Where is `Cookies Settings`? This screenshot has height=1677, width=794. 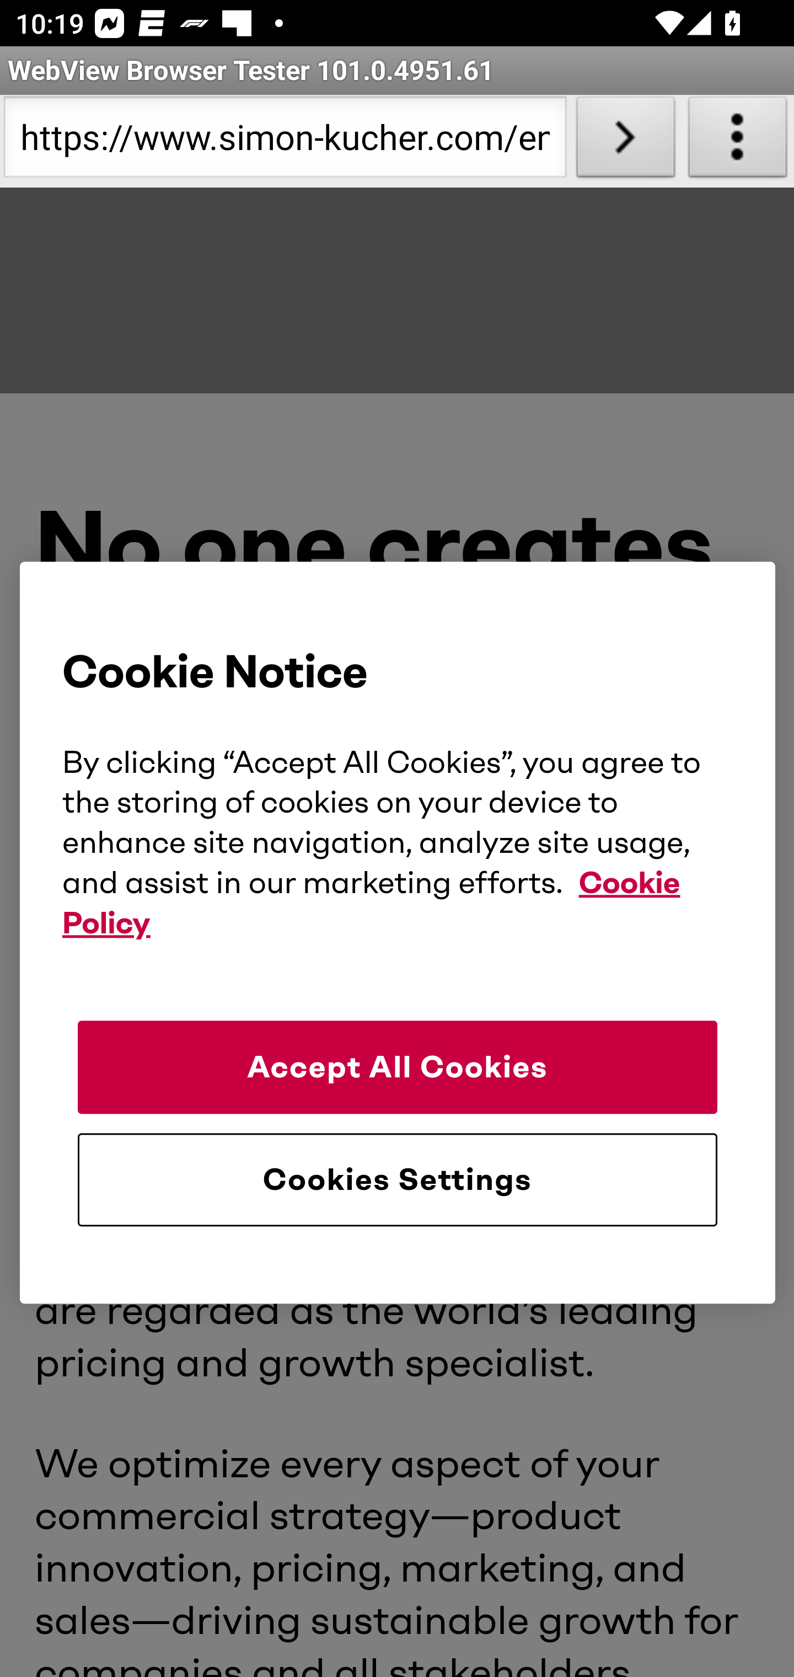 Cookies Settings is located at coordinates (397, 1181).